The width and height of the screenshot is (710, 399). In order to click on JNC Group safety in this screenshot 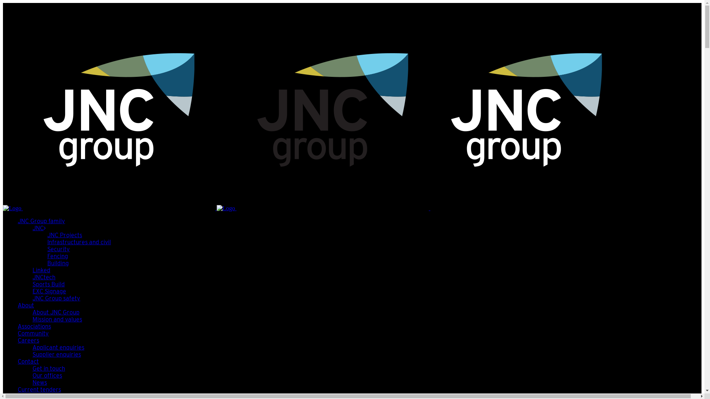, I will do `click(56, 299)`.